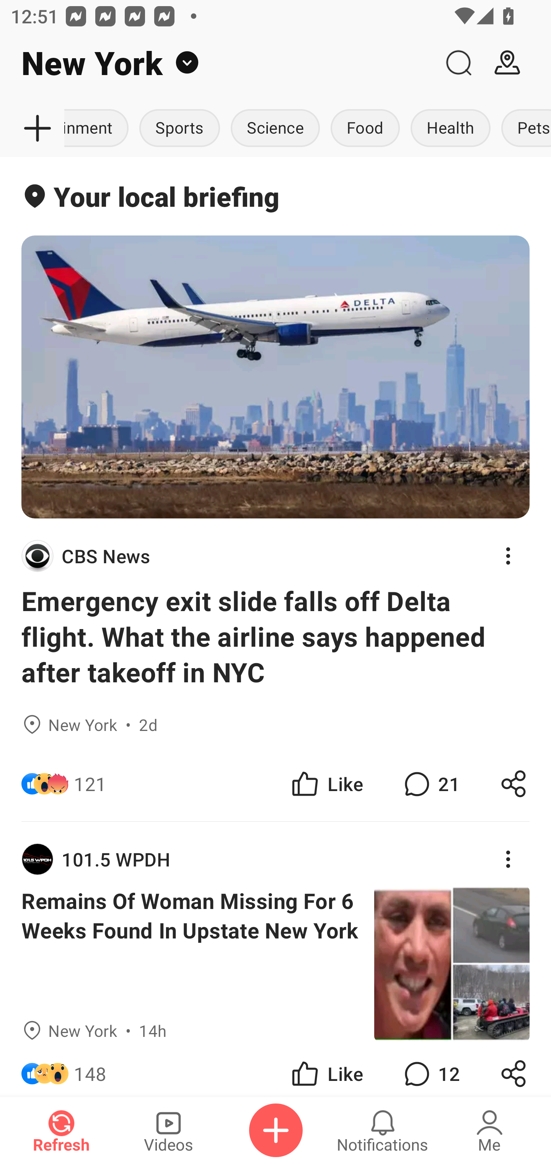 This screenshot has height=1164, width=551. Describe the element at coordinates (90, 1069) in the screenshot. I see `148` at that location.